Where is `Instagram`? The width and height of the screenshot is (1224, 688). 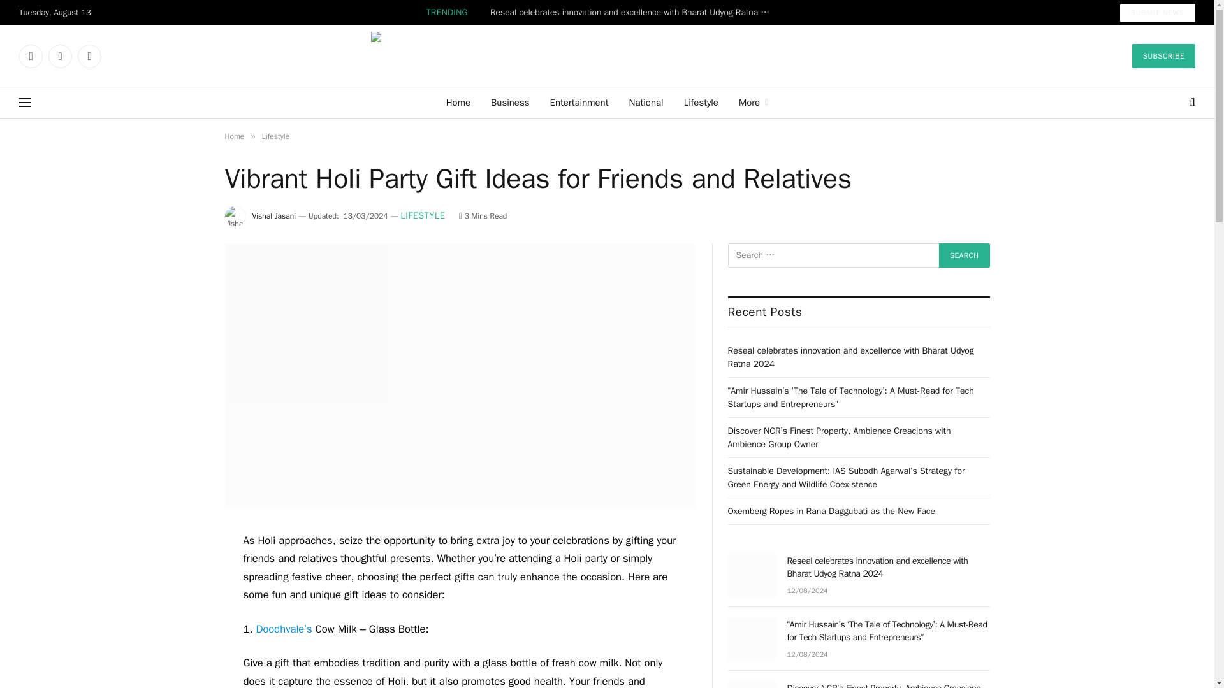 Instagram is located at coordinates (89, 56).